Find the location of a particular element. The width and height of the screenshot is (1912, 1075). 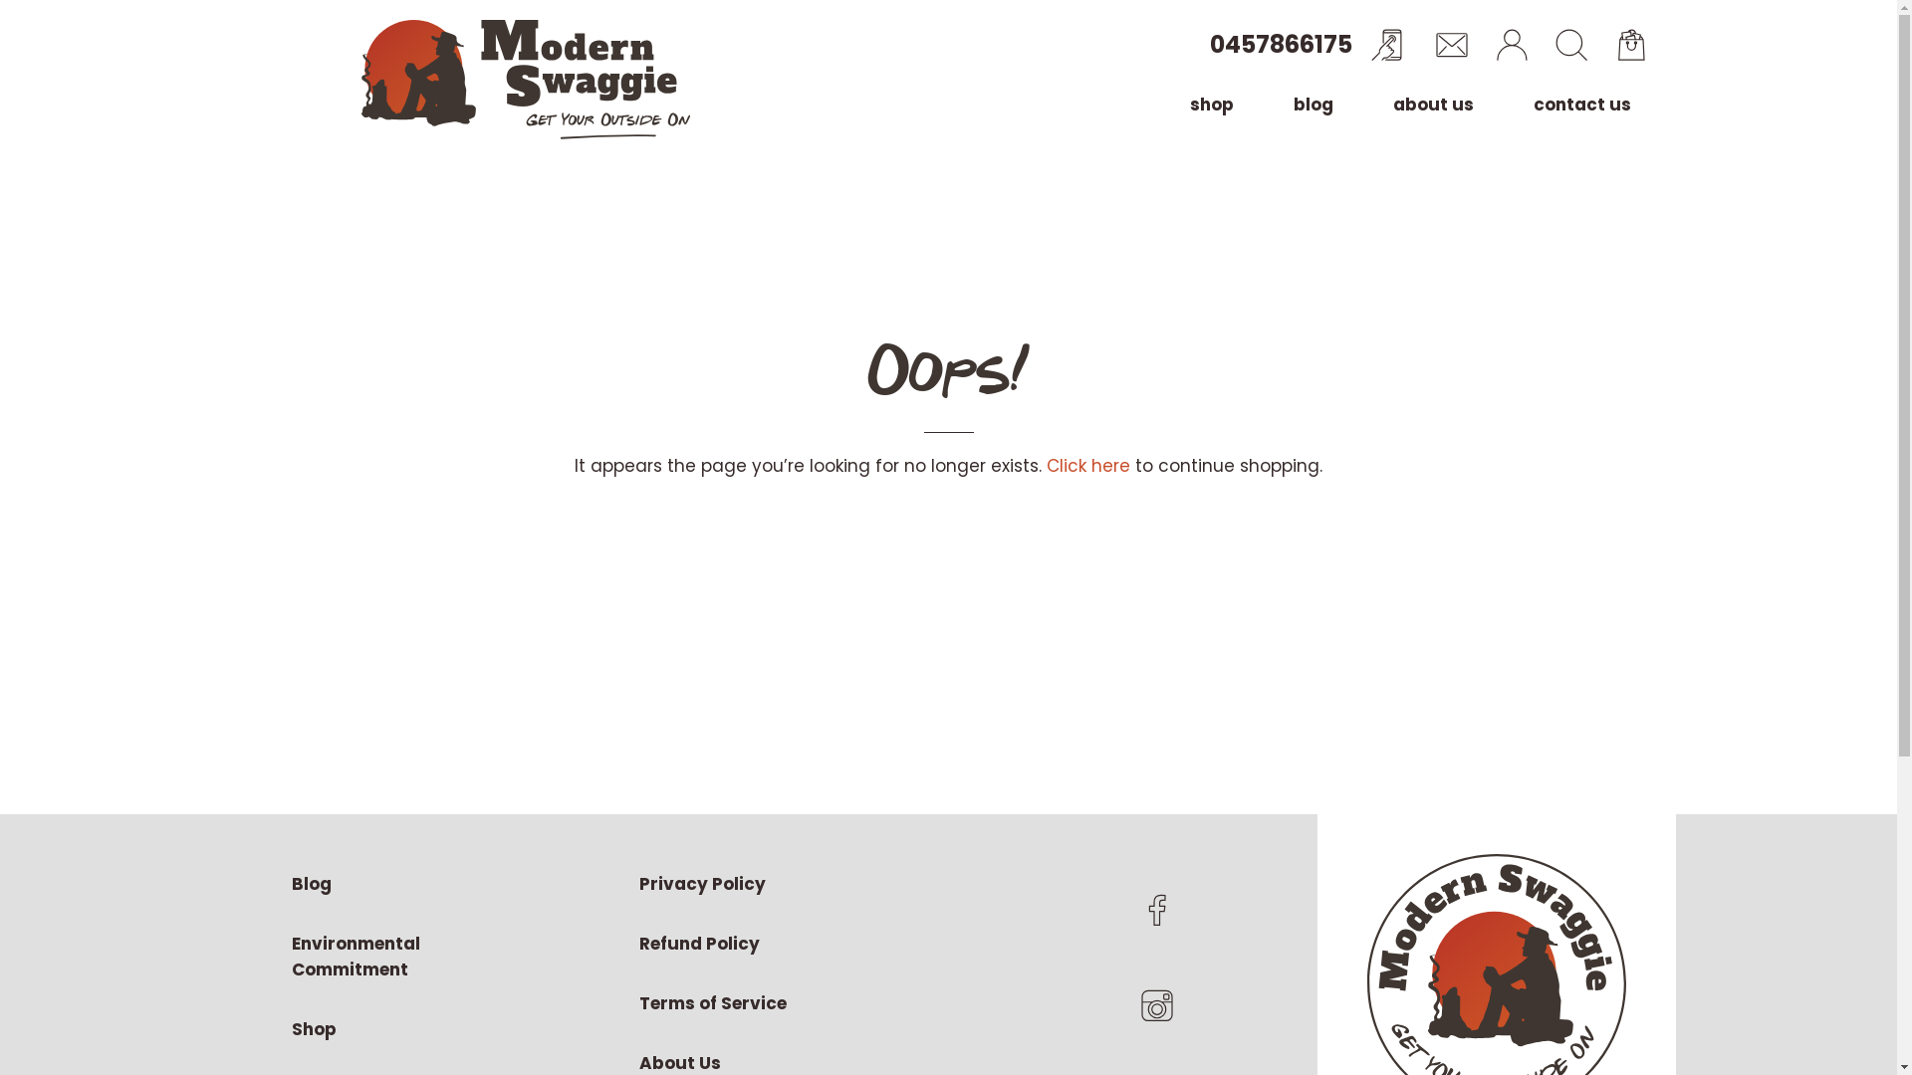

blog is located at coordinates (1313, 105).